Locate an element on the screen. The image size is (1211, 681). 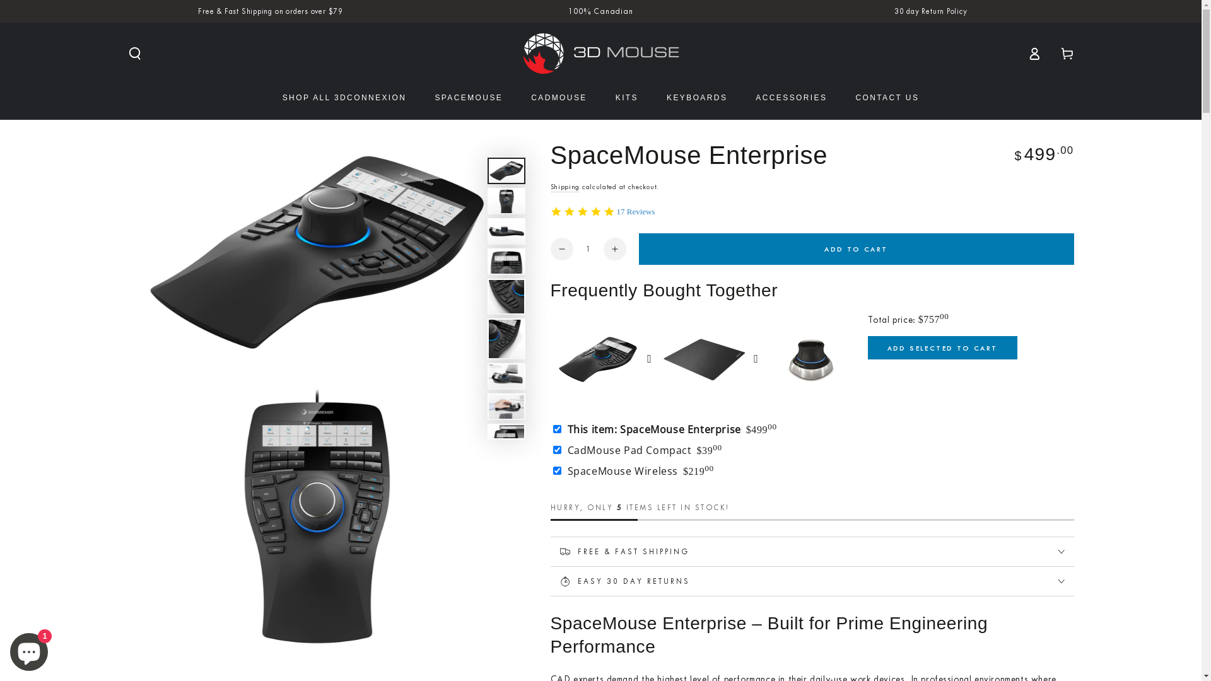
ADD SELECTED TO CART is located at coordinates (942, 348).